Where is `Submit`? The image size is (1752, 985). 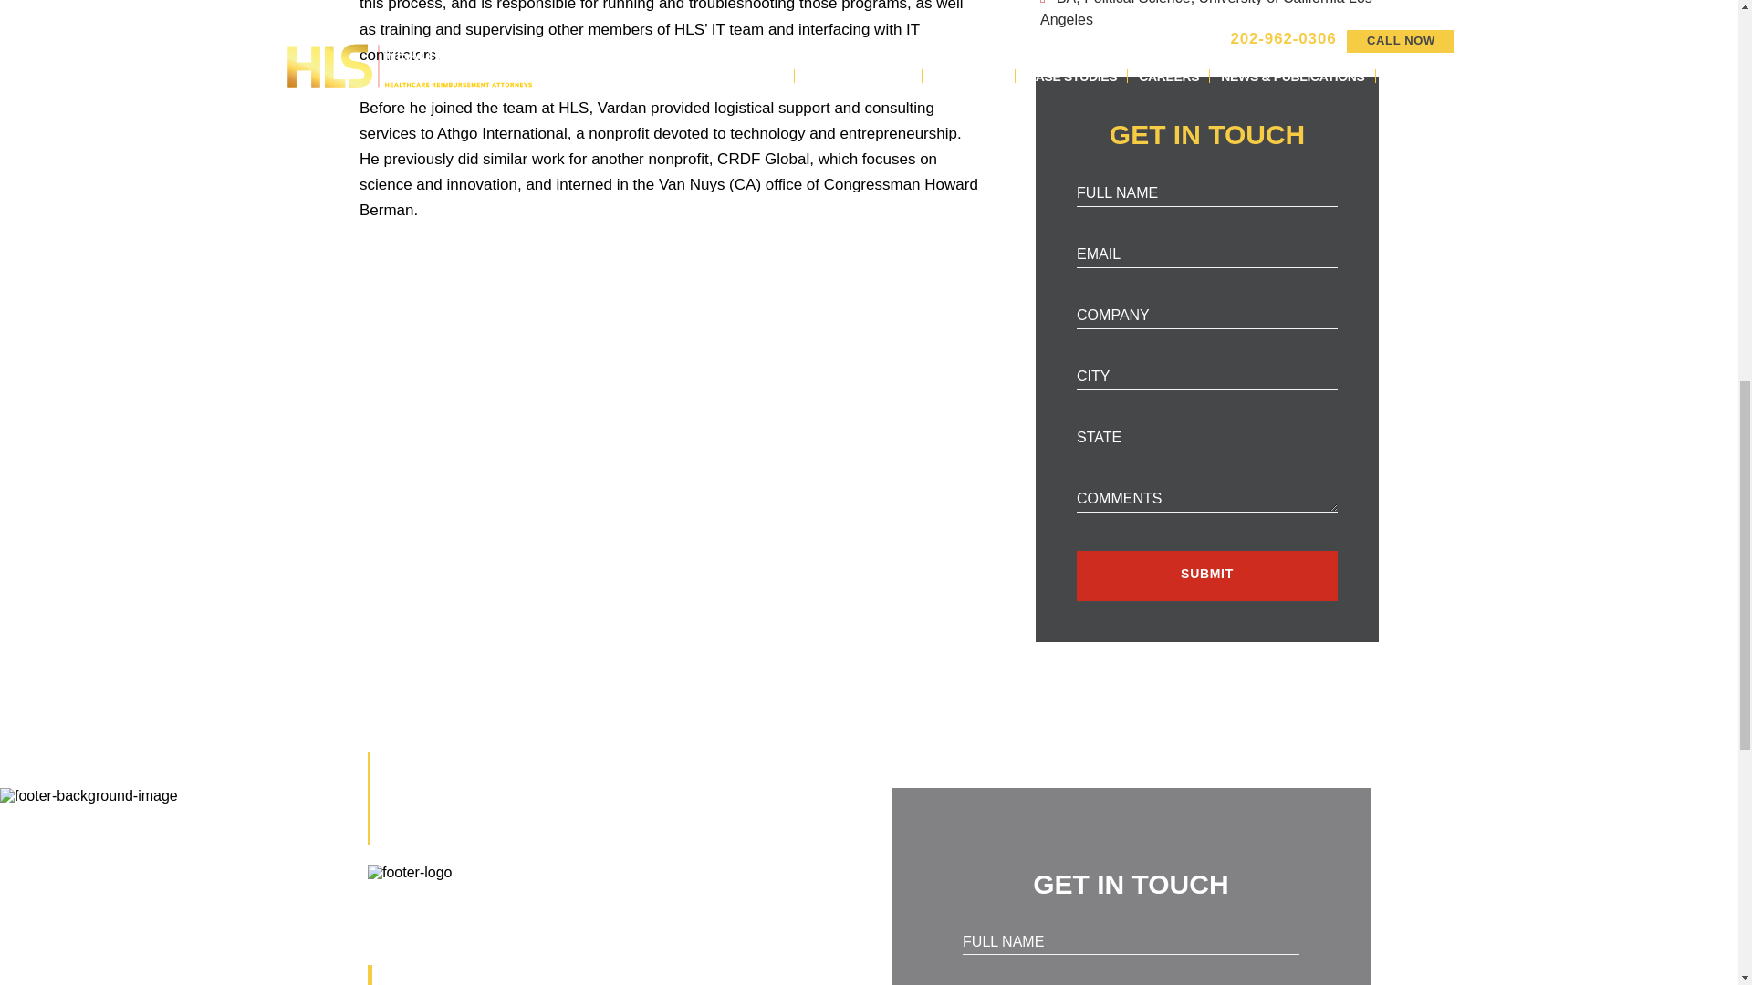 Submit is located at coordinates (1207, 575).